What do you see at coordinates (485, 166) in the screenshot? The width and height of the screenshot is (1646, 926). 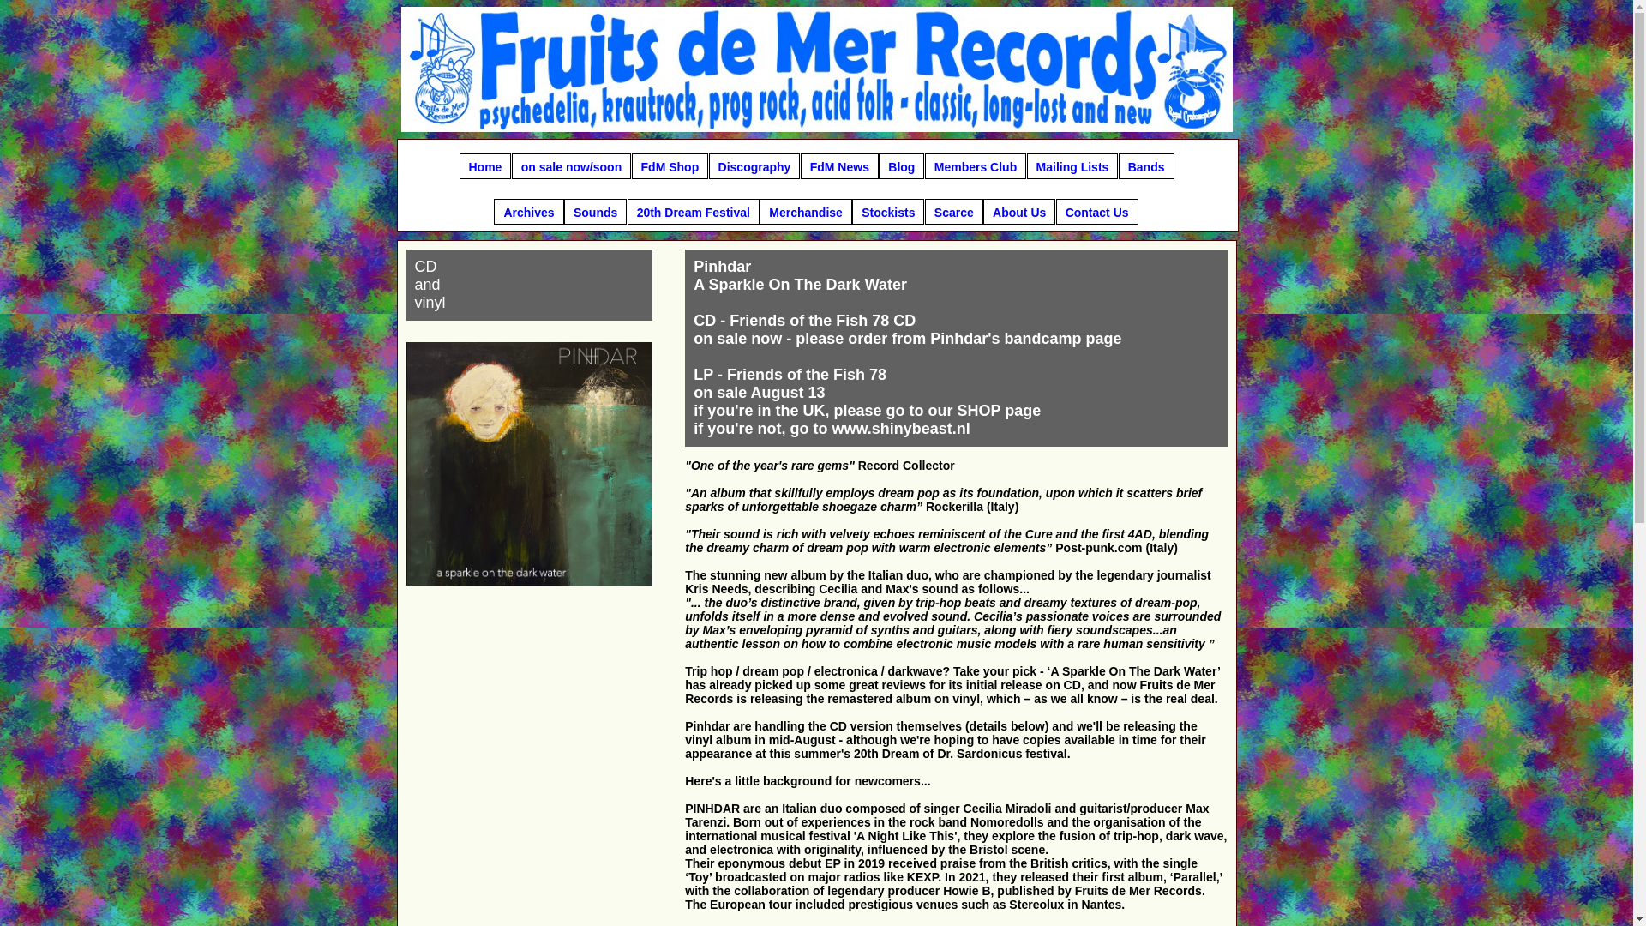 I see `Home` at bounding box center [485, 166].